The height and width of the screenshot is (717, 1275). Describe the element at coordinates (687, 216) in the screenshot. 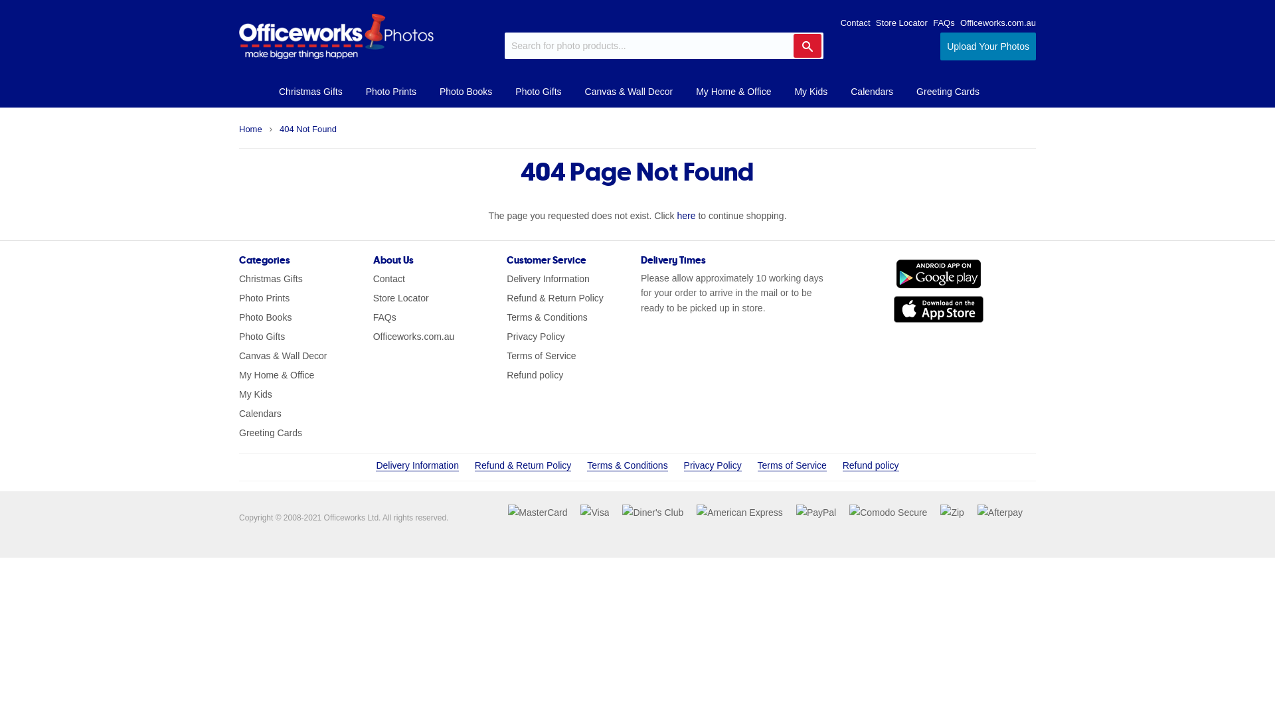

I see `here` at that location.